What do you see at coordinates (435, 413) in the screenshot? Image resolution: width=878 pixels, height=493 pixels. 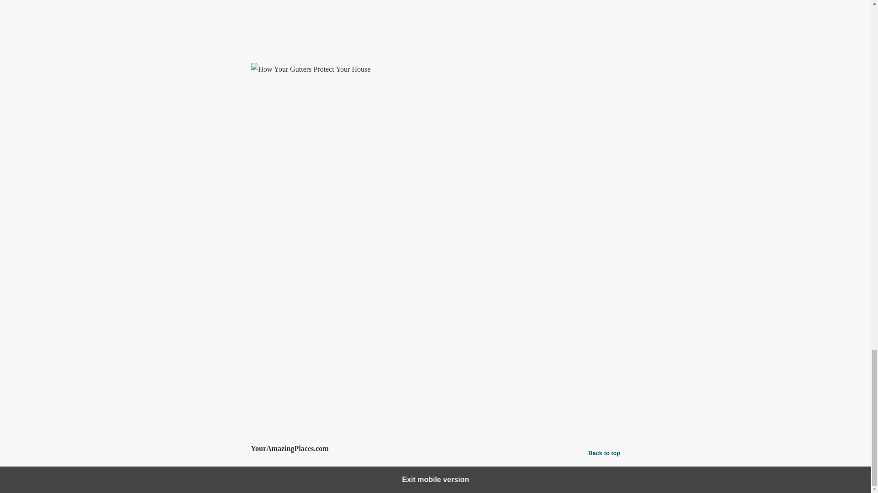 I see `Leave a Comment` at bounding box center [435, 413].